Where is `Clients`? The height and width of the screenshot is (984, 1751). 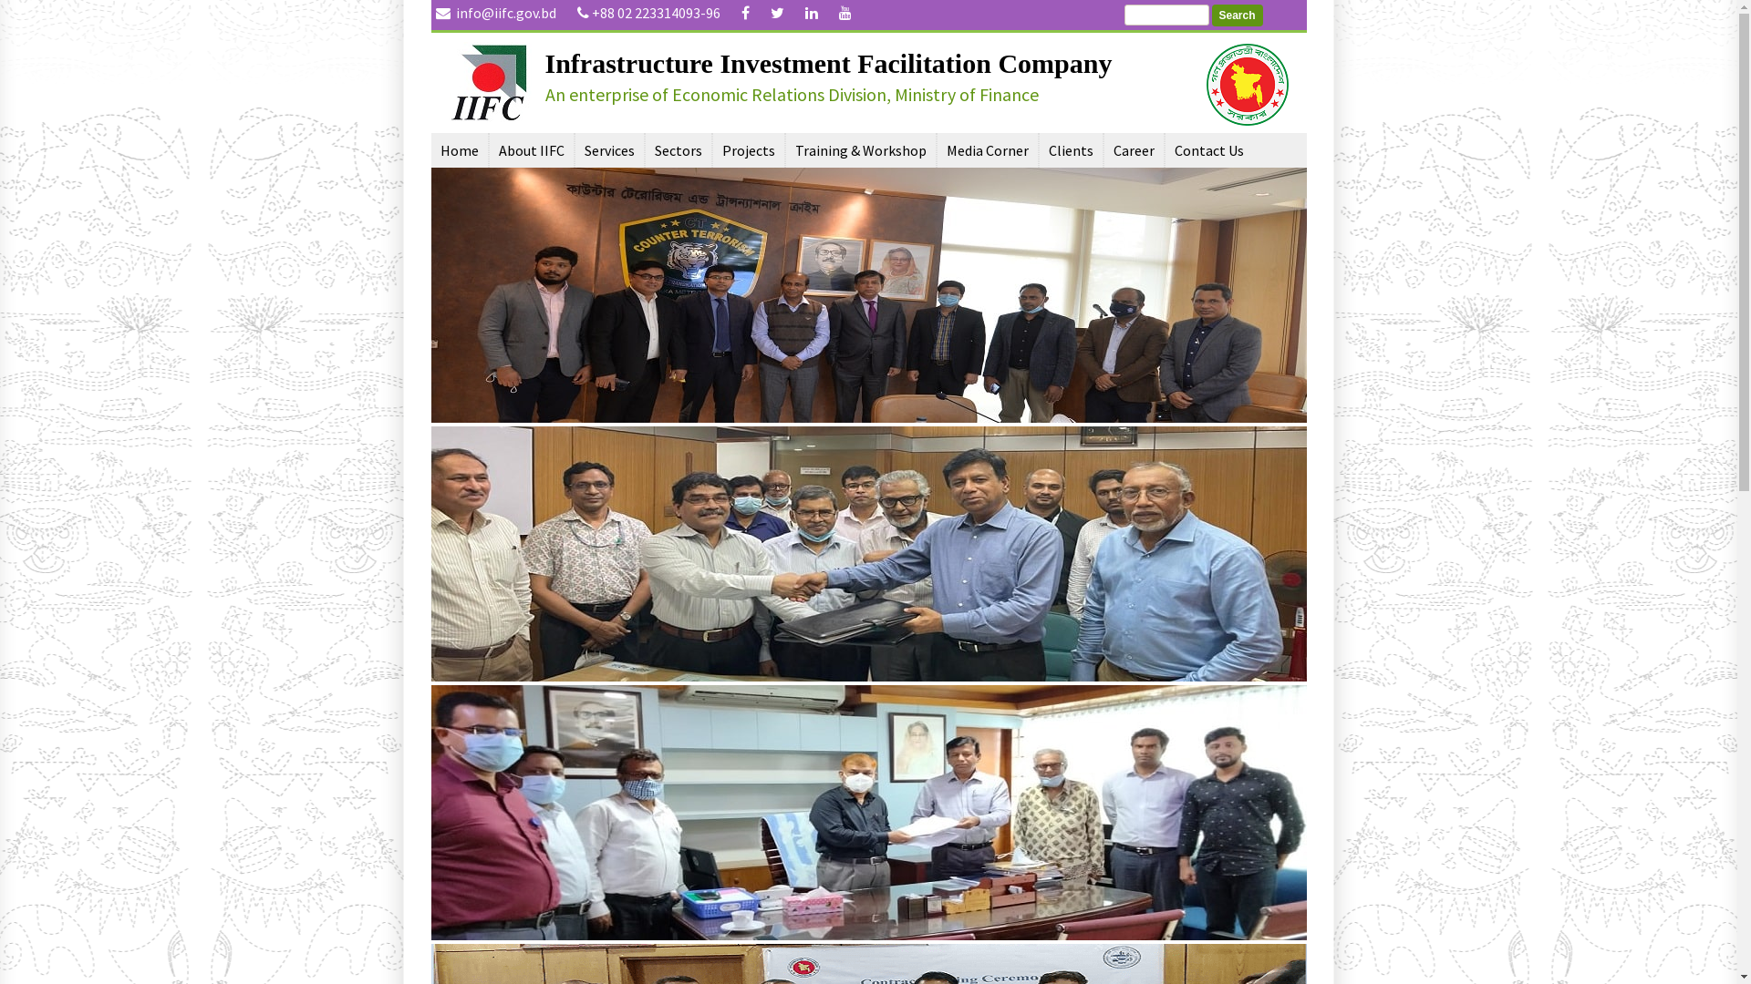
Clients is located at coordinates (1071, 150).